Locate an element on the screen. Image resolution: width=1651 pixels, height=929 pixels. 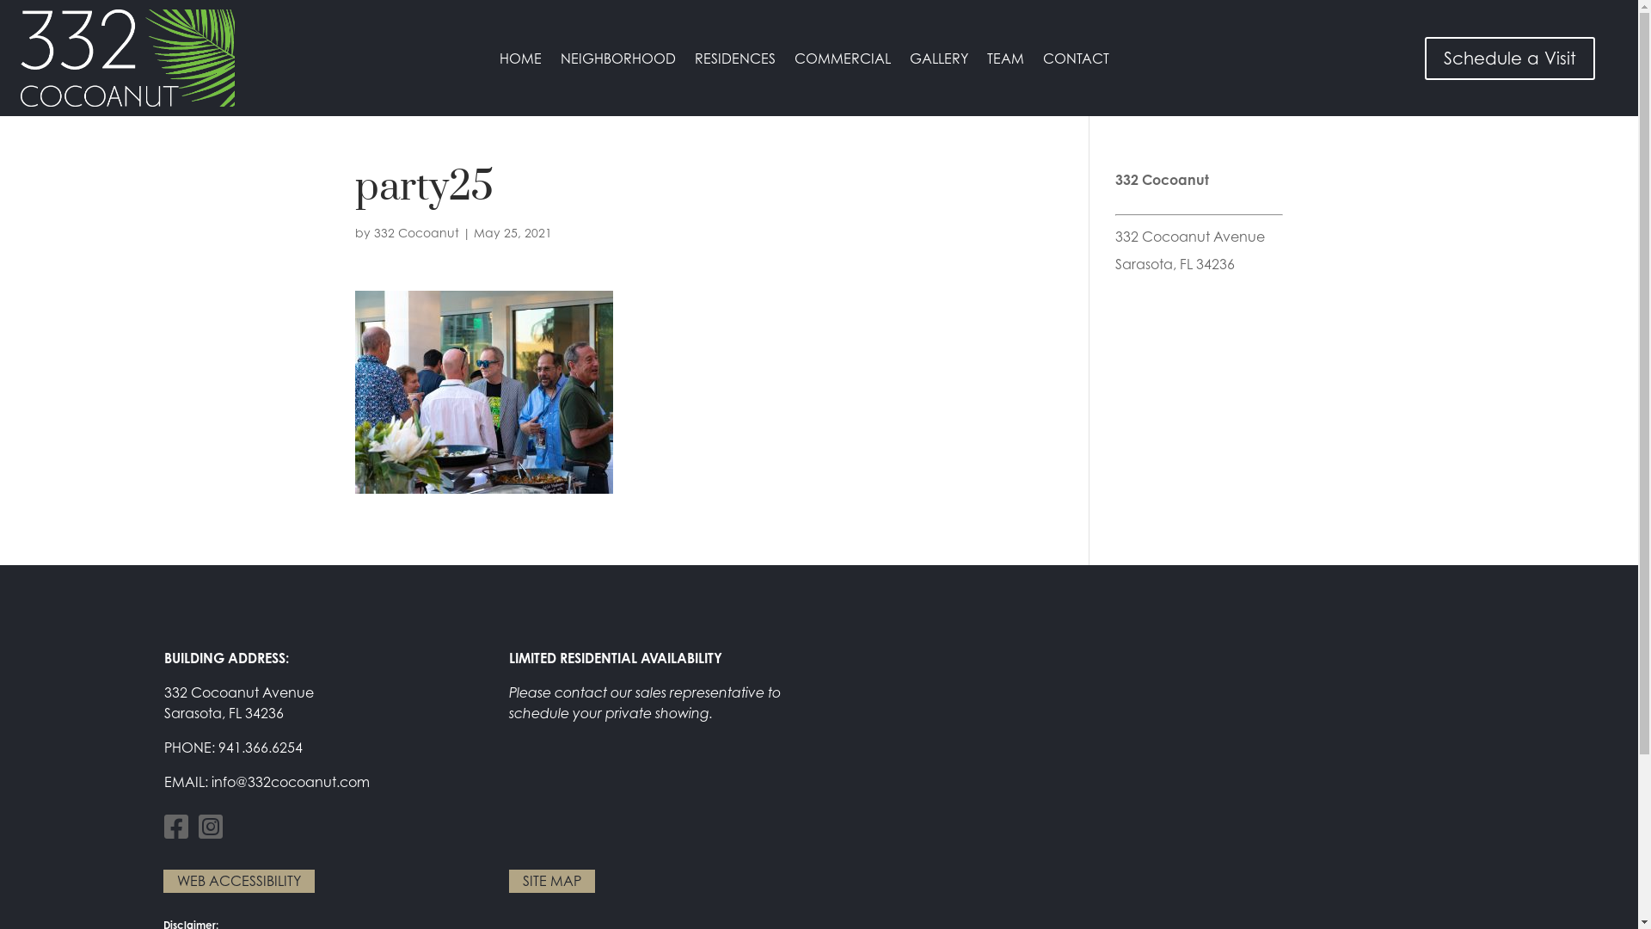
TEAM is located at coordinates (1006, 61).